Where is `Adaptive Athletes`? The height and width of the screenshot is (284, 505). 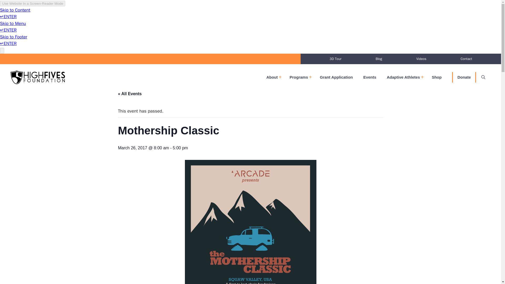 Adaptive Athletes is located at coordinates (404, 77).